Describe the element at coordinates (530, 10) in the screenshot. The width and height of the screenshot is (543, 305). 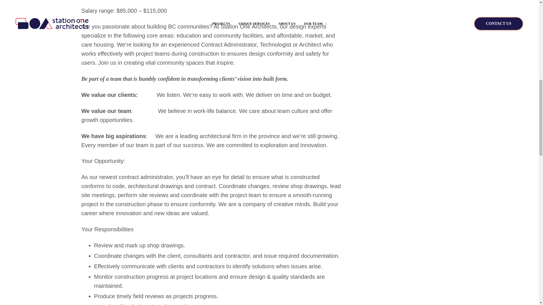
I see `Scroll To Top` at that location.